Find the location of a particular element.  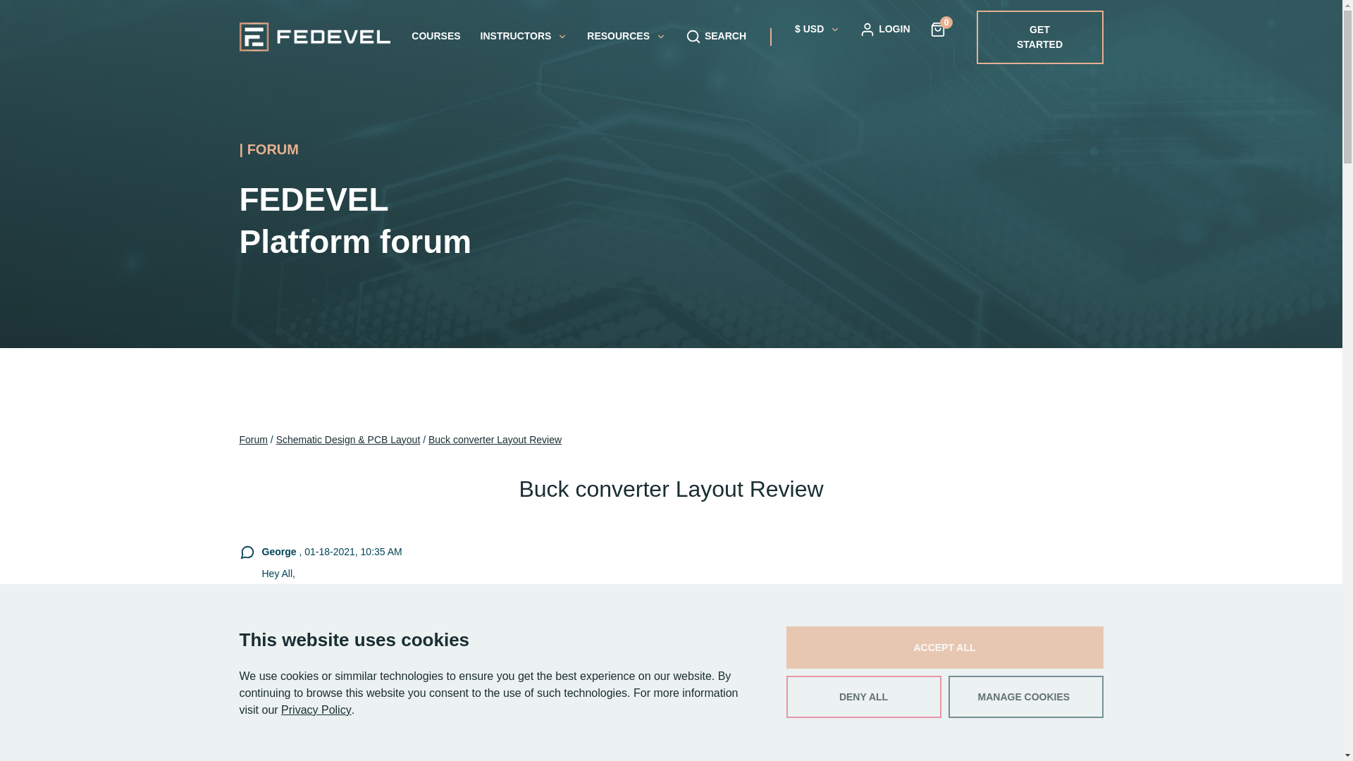

ACCEPT ALL is located at coordinates (944, 647).